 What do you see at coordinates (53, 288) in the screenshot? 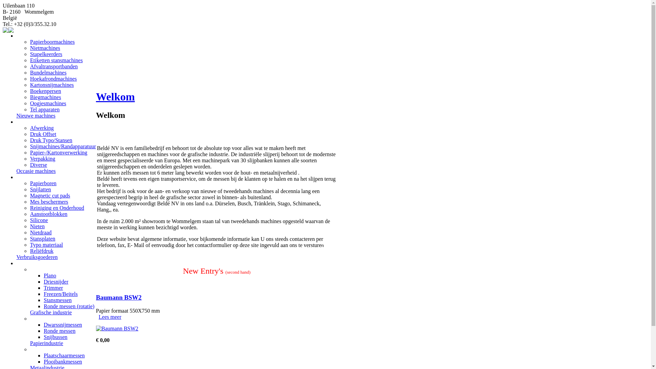
I see `Trimmer` at bounding box center [53, 288].